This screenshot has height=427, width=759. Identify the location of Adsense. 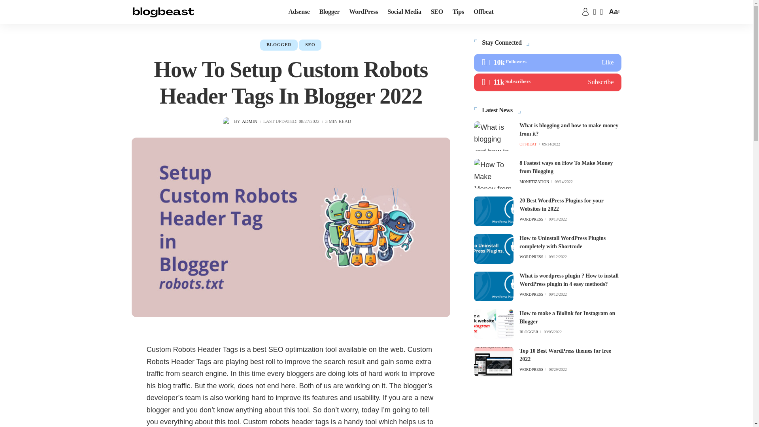
(298, 12).